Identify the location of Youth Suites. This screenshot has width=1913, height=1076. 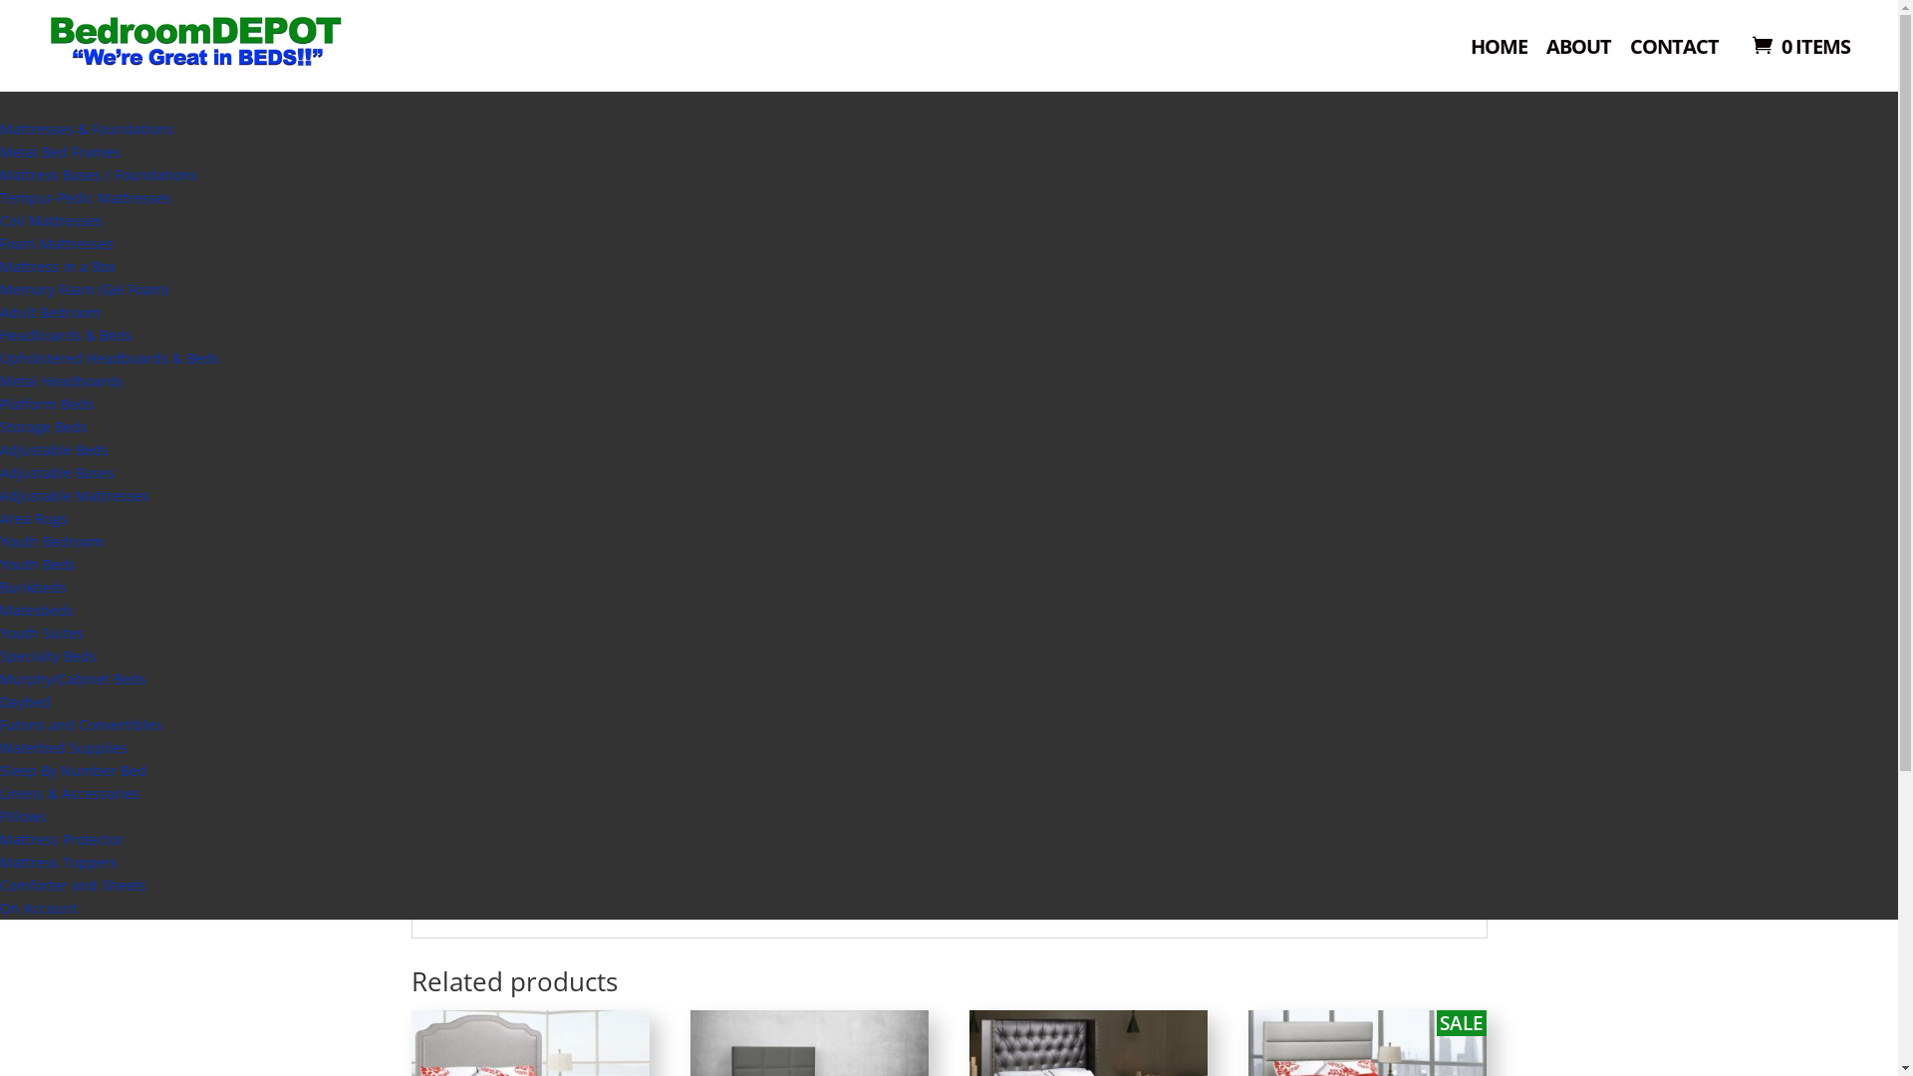
(42, 634).